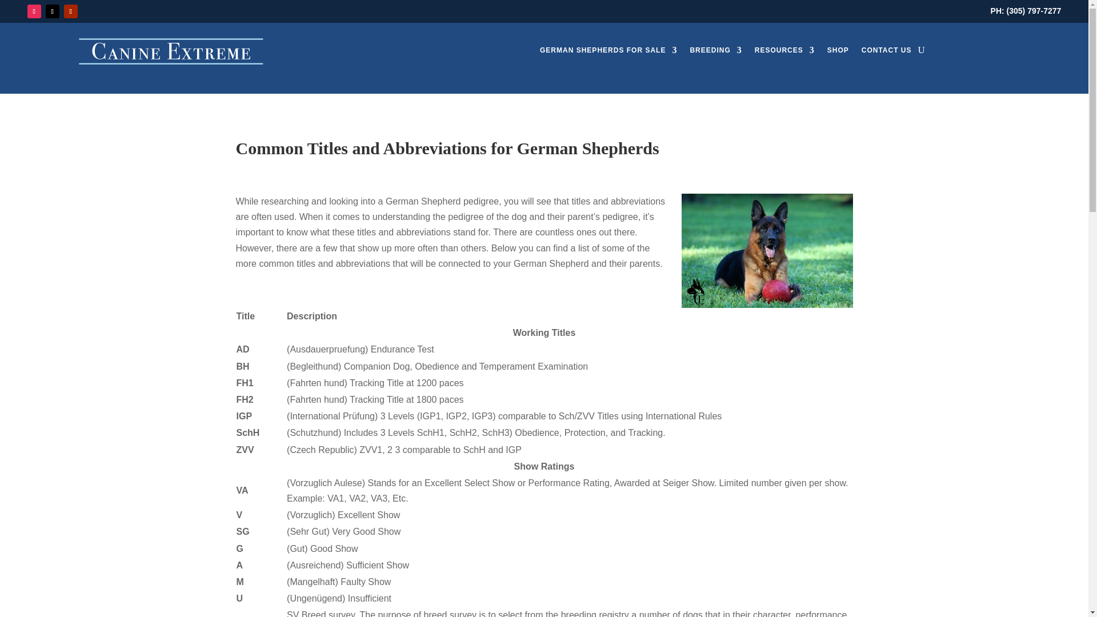  I want to click on Follow on Instagram, so click(34, 11).